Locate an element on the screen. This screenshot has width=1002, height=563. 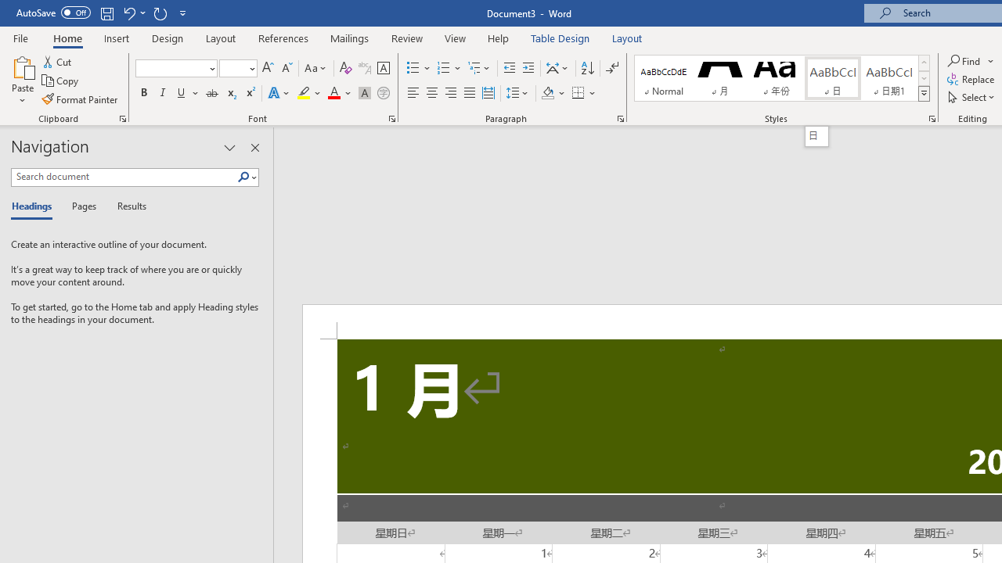
Underline is located at coordinates (182, 94).